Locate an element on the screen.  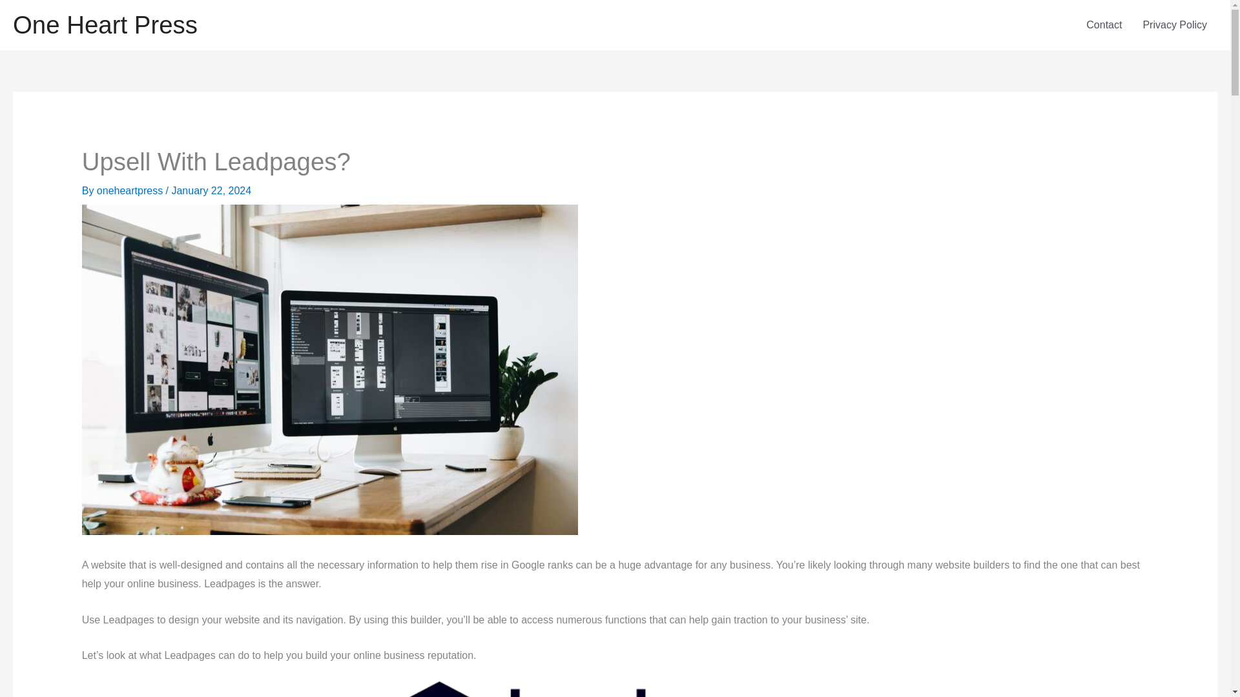
View all posts by oneheartpress is located at coordinates (131, 190).